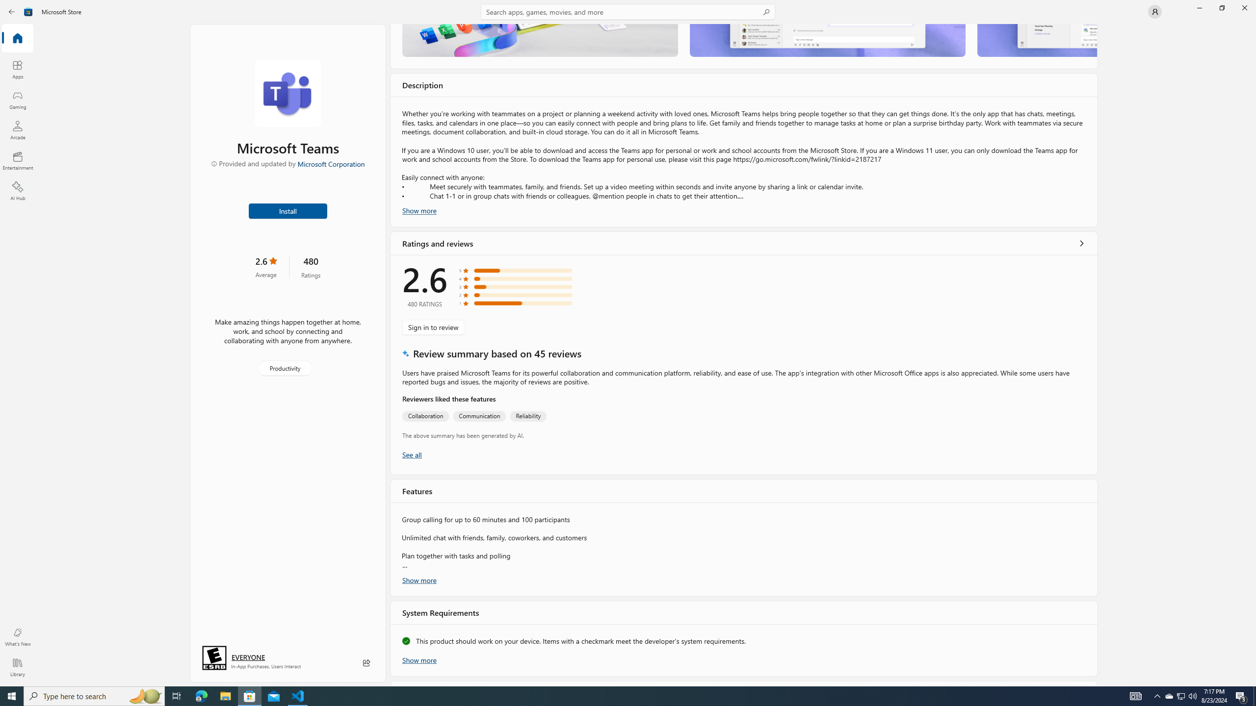 The width and height of the screenshot is (1256, 706). Describe the element at coordinates (12, 12) in the screenshot. I see `Back` at that location.